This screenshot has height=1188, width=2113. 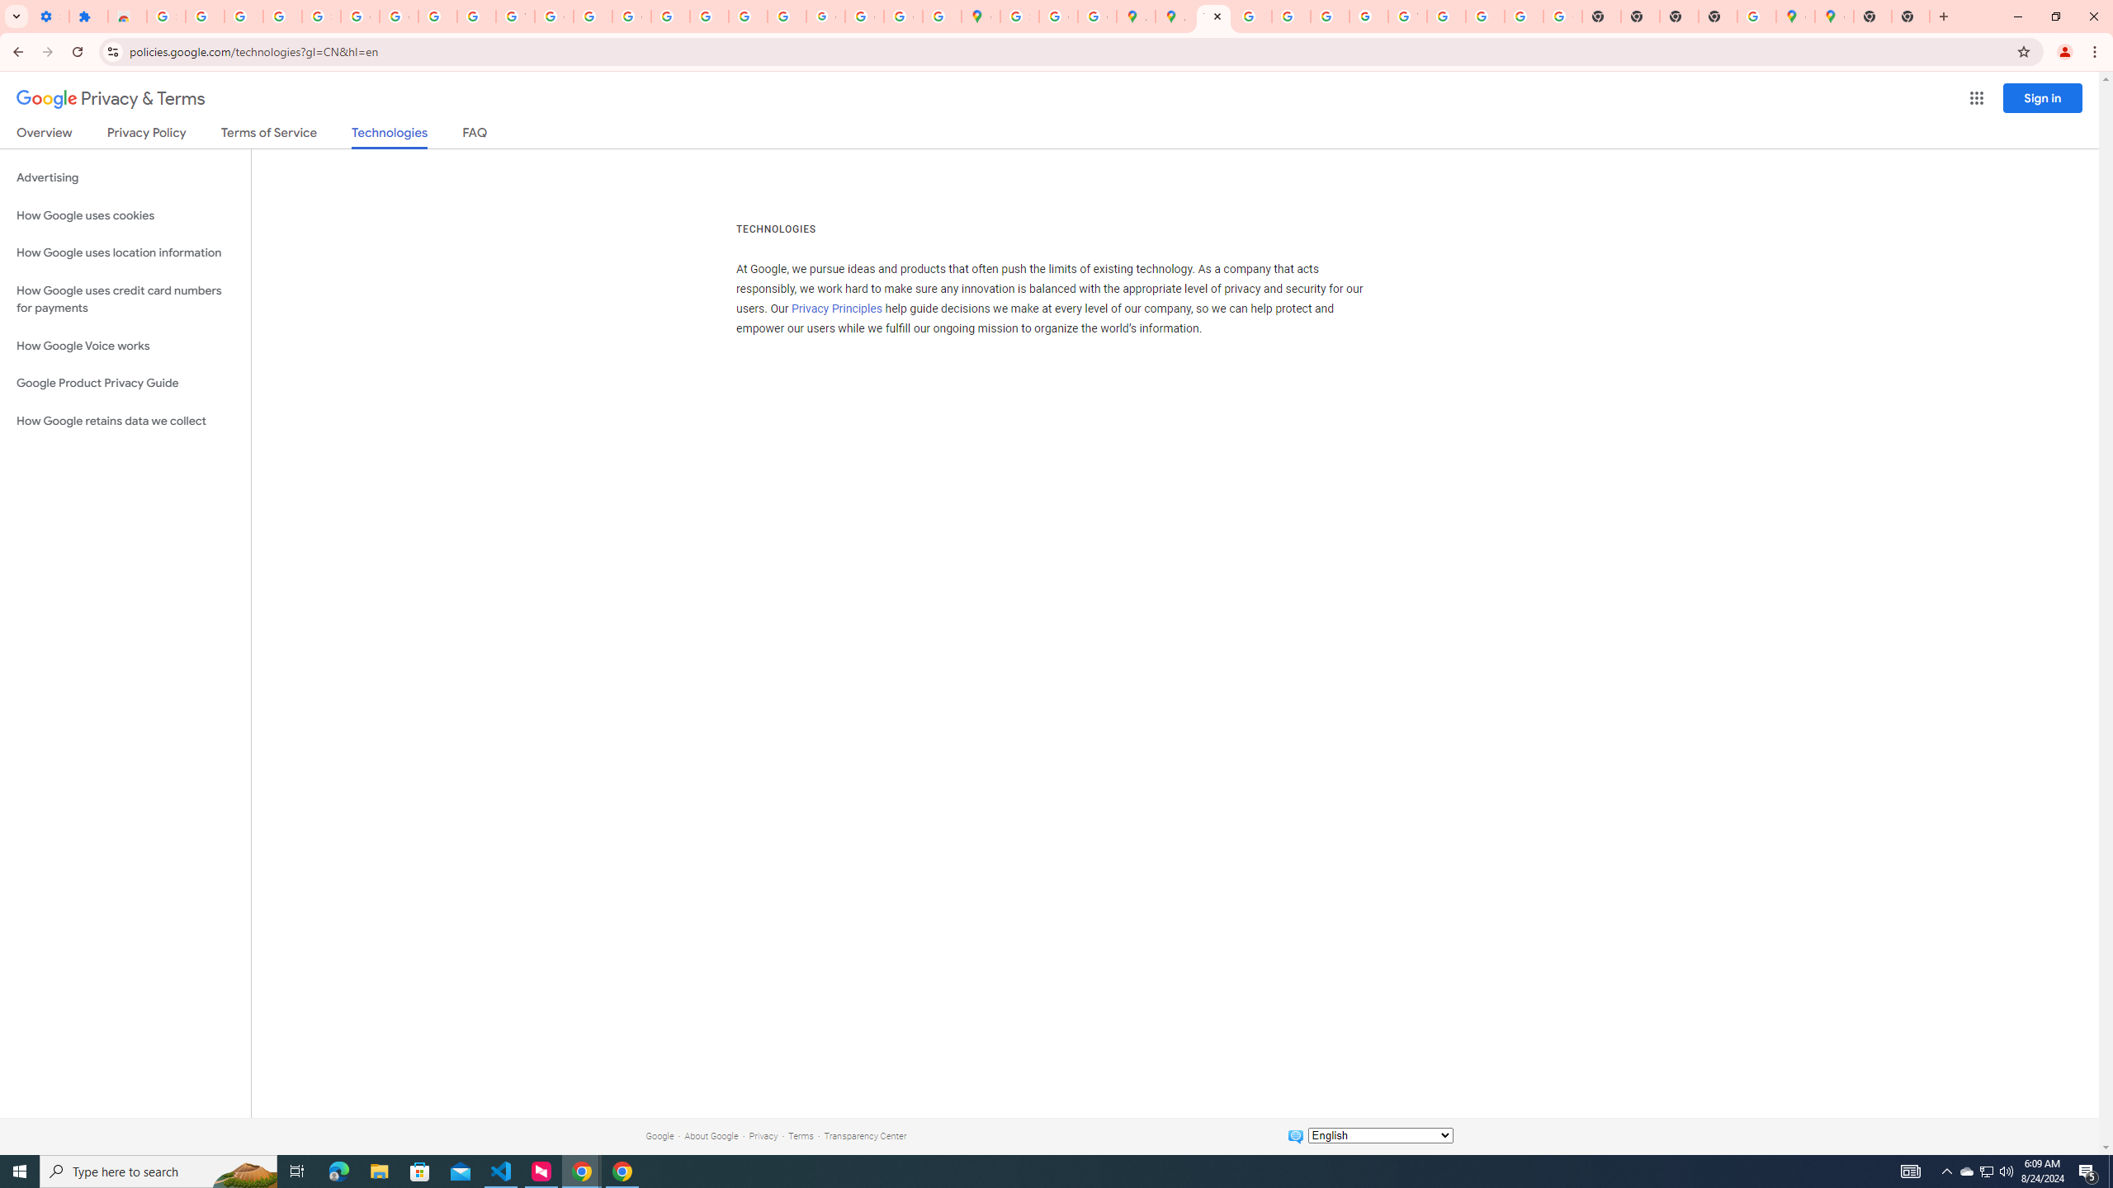 What do you see at coordinates (1251, 16) in the screenshot?
I see `Privacy Help Center - Policies Help` at bounding box center [1251, 16].